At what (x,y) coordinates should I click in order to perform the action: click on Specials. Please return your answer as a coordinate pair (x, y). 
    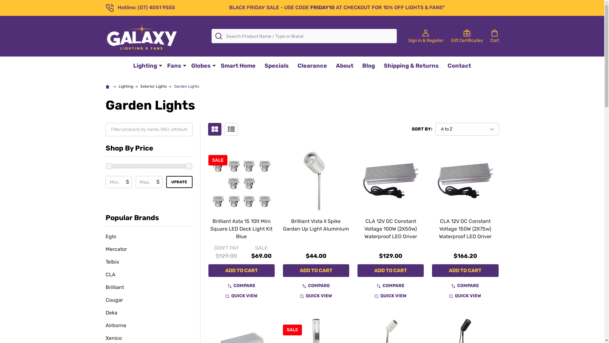
    Looking at the image, I should click on (277, 66).